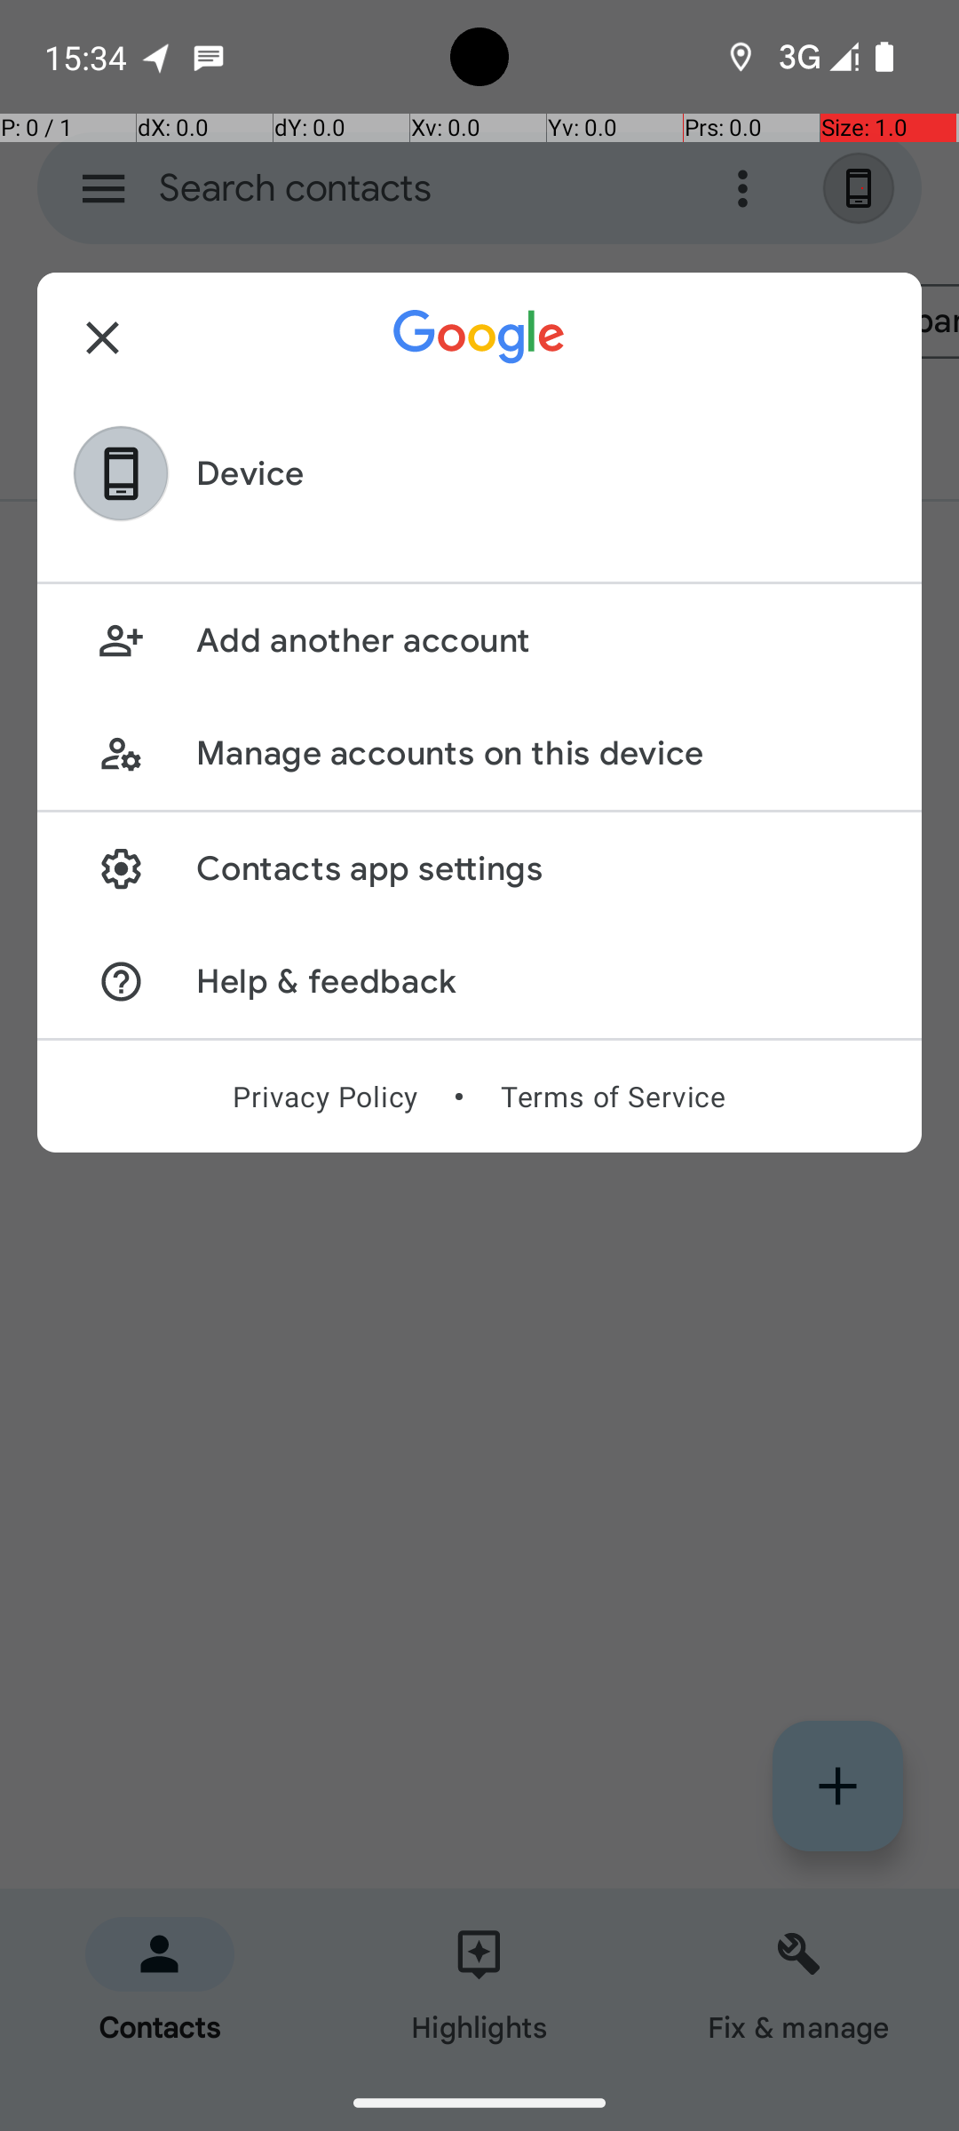 This screenshot has height=2131, width=959. What do you see at coordinates (540, 982) in the screenshot?
I see `Help & feedback` at bounding box center [540, 982].